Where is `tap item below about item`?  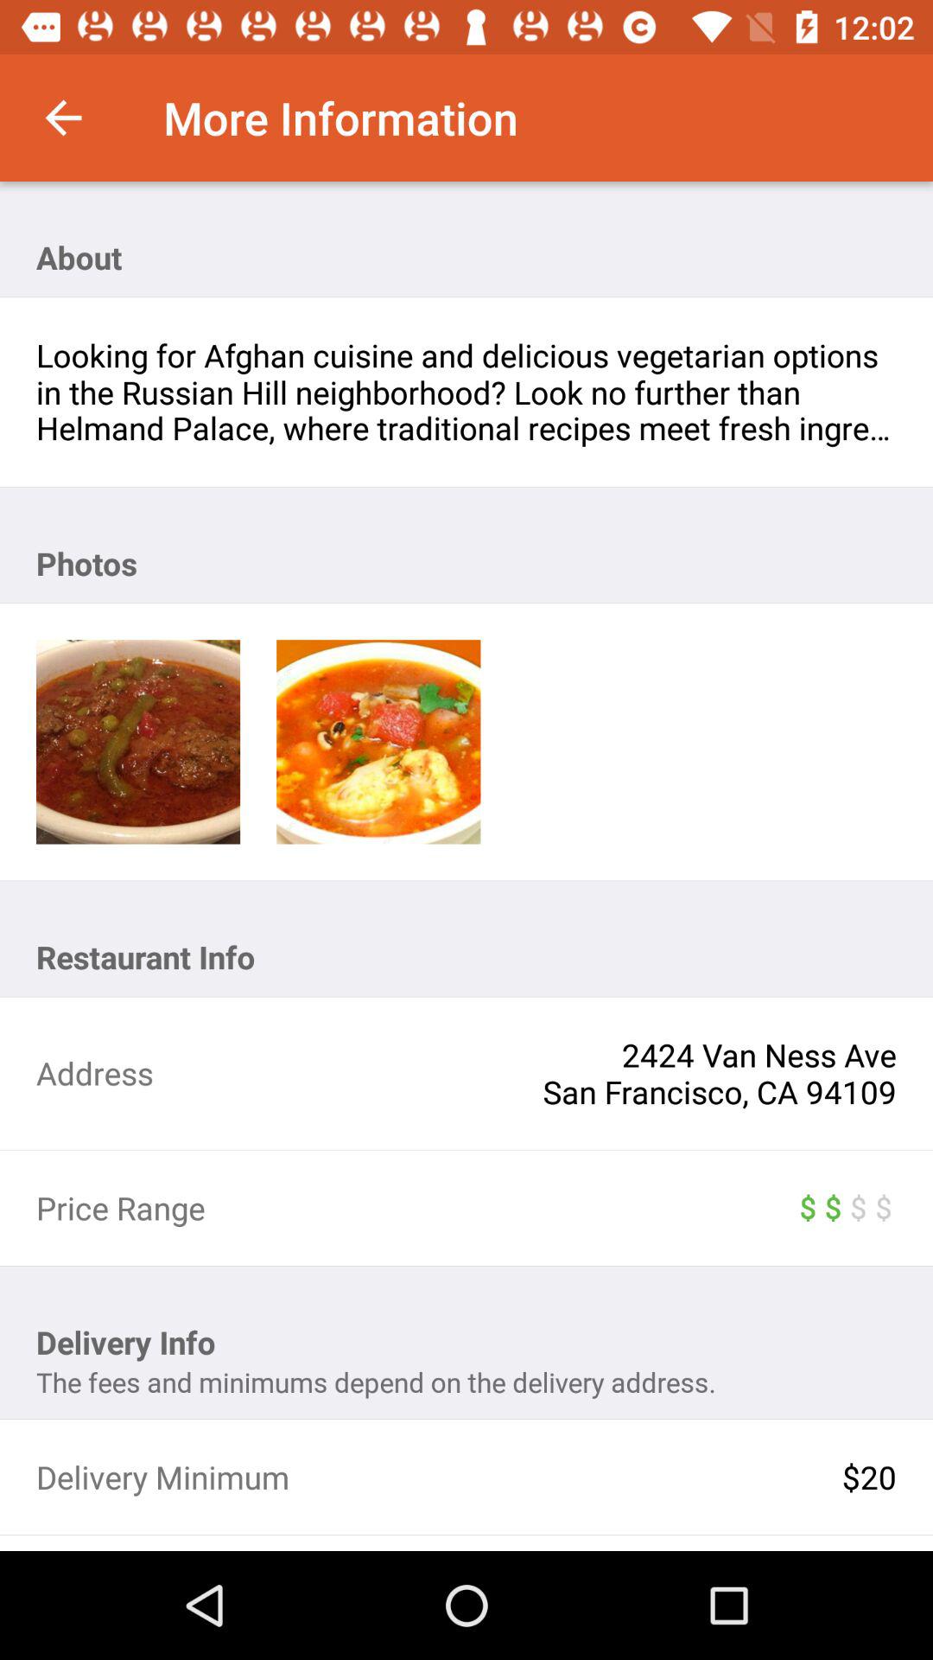 tap item below about item is located at coordinates (466, 393).